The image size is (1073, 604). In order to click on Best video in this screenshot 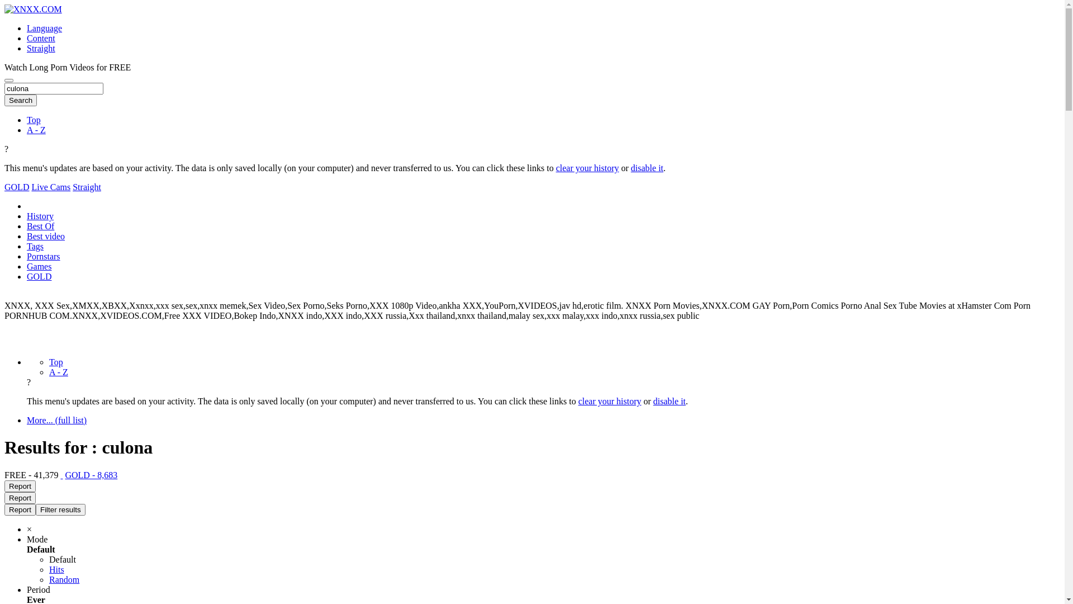, I will do `click(46, 236)`.